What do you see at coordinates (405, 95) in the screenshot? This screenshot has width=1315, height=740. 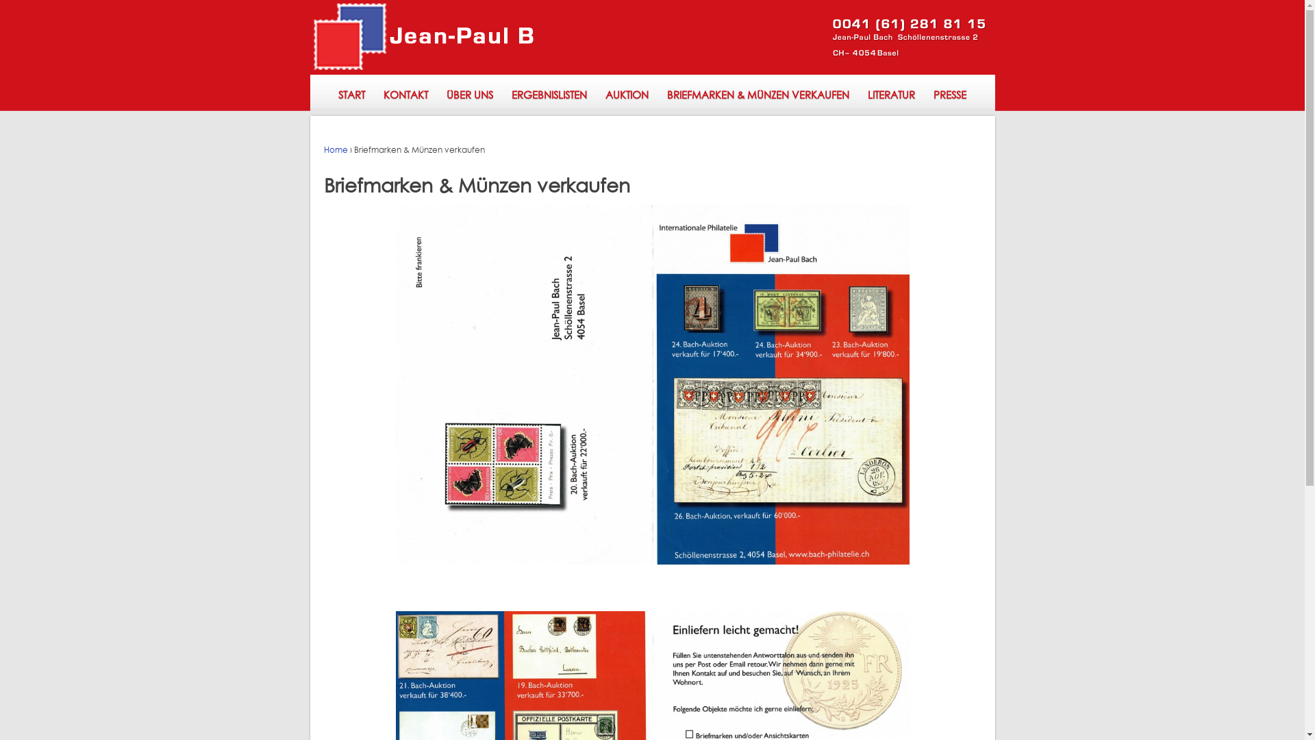 I see `KONTAKT` at bounding box center [405, 95].